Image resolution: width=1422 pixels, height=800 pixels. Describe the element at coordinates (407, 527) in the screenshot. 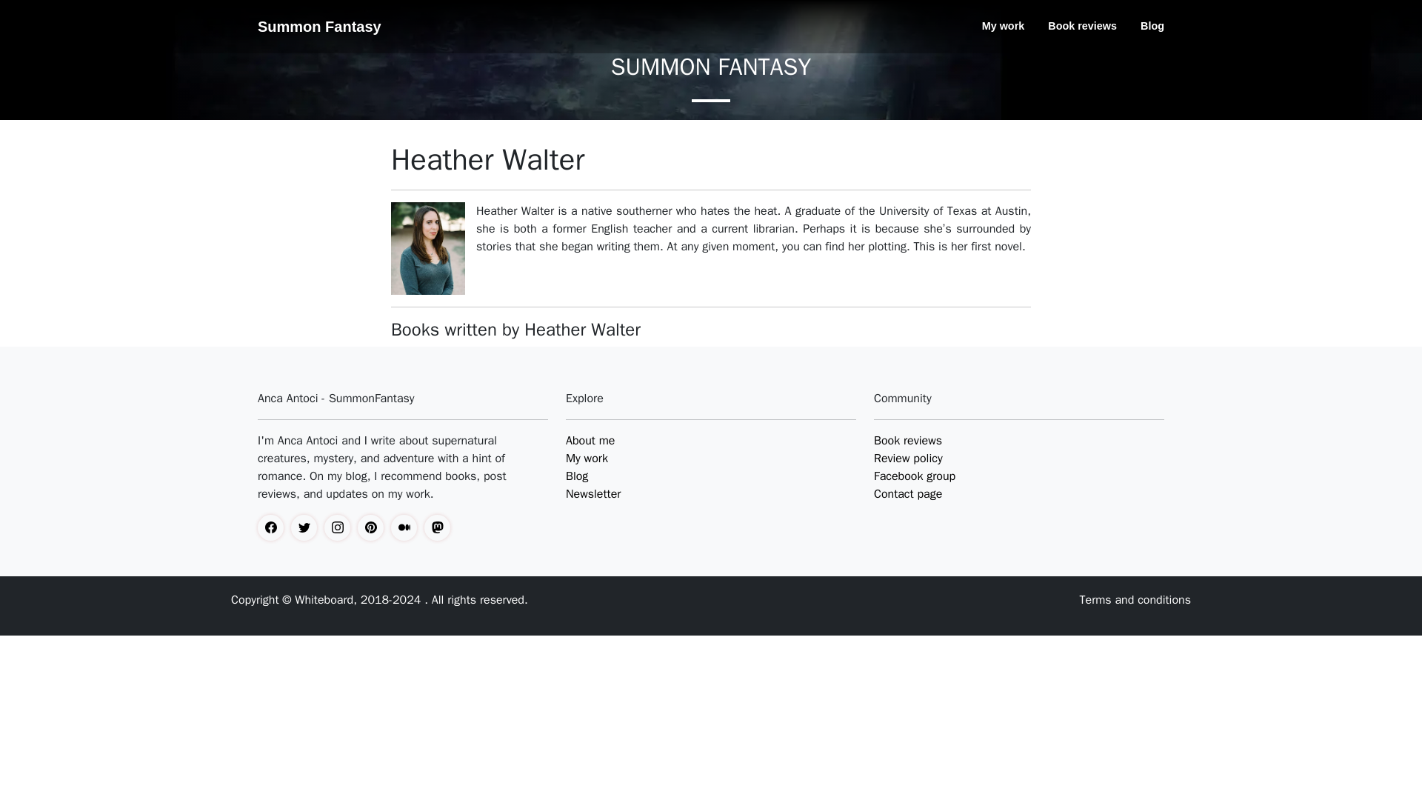

I see `Anca antoci on medium` at that location.